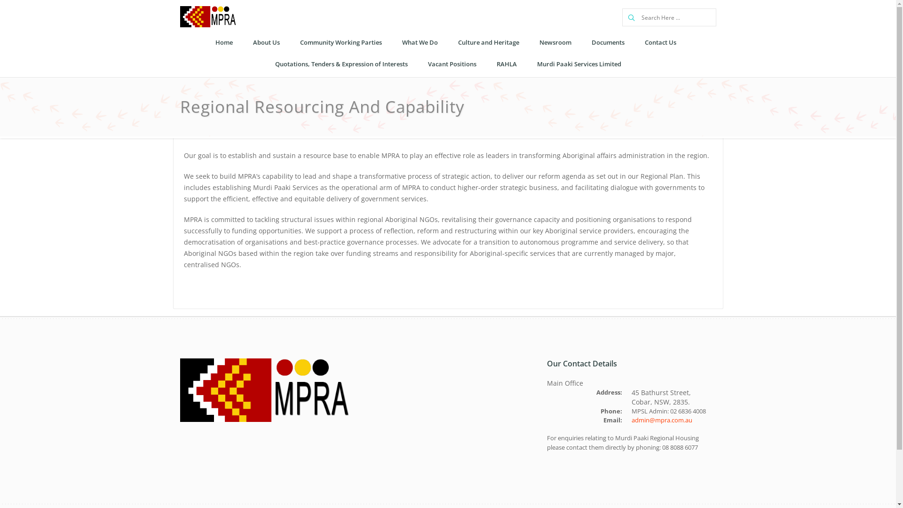 The height and width of the screenshot is (508, 903). Describe the element at coordinates (506, 64) in the screenshot. I see `RAHLA` at that location.